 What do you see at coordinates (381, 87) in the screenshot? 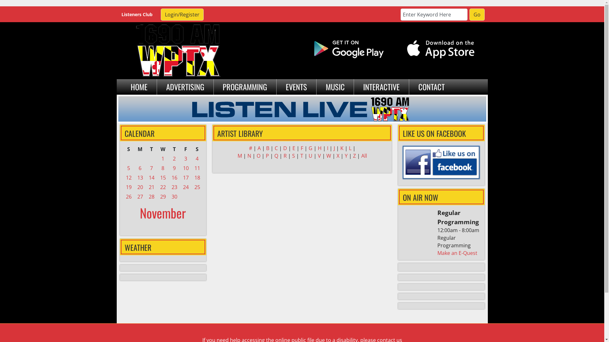
I see `INTERACTIVE` at bounding box center [381, 87].